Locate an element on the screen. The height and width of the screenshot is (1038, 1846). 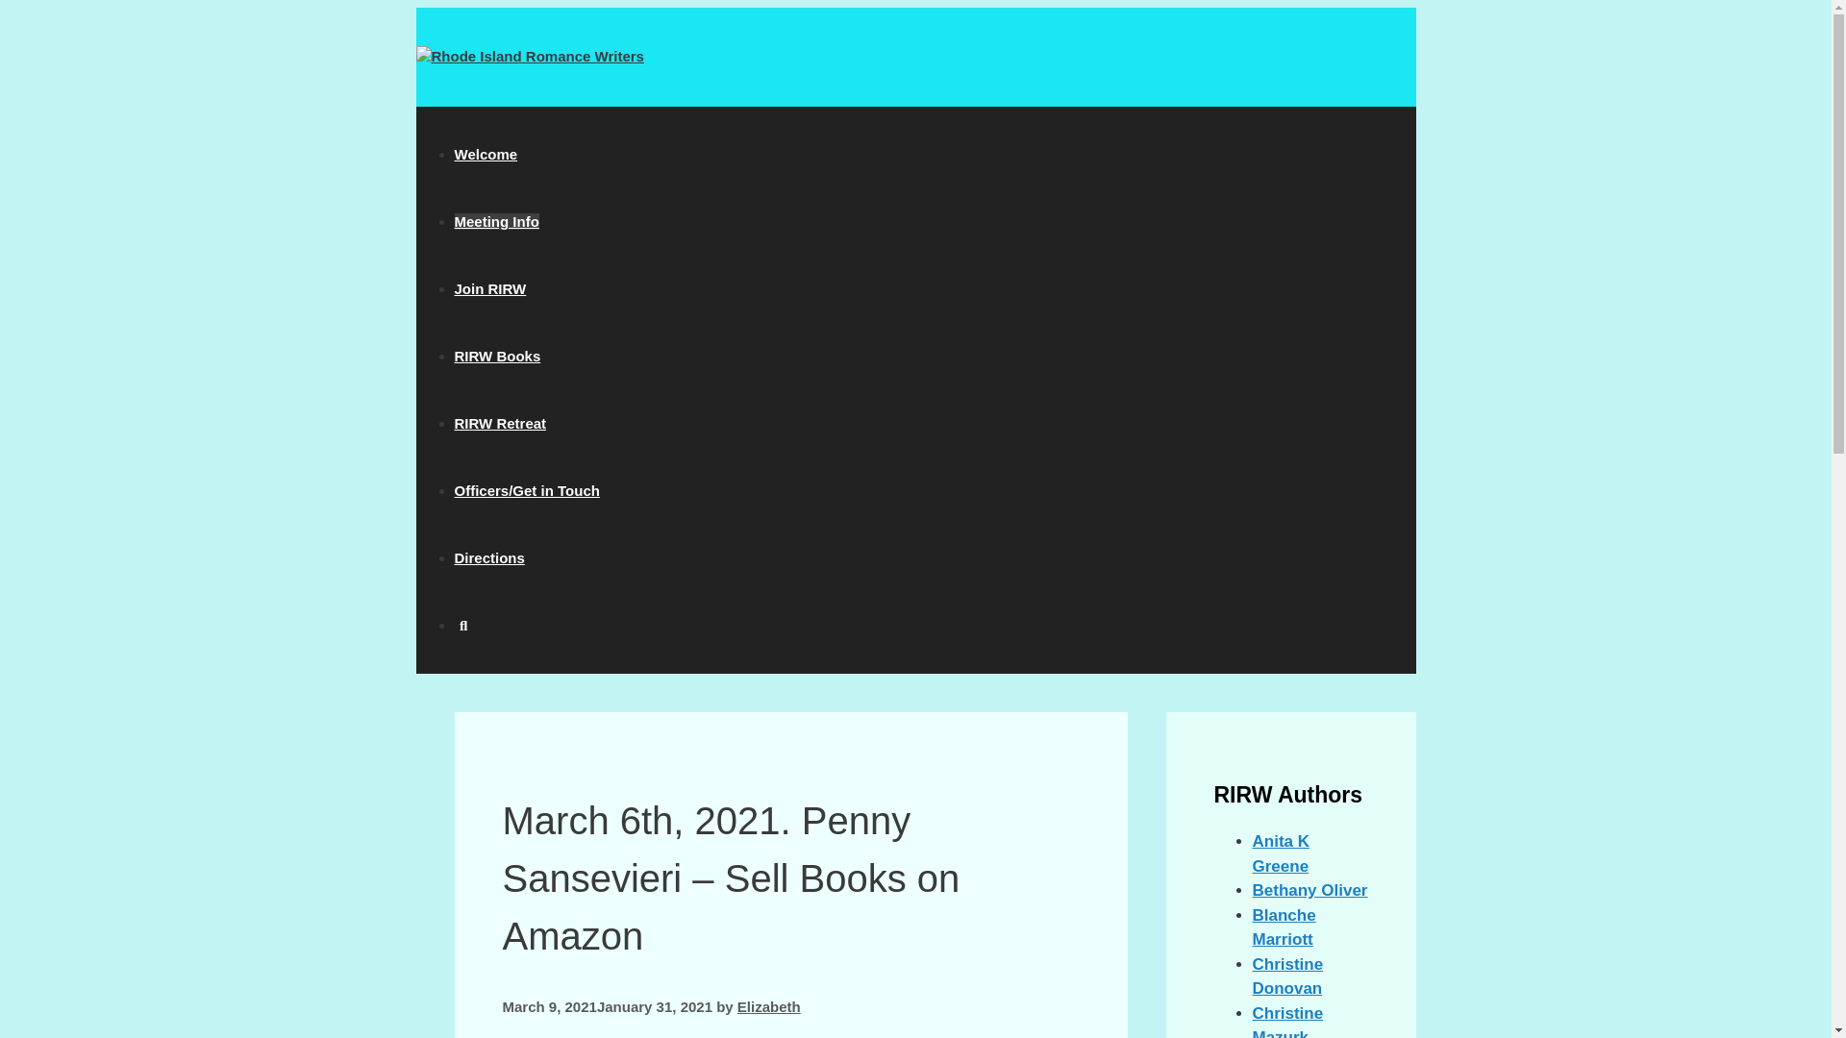
Bethany Oliver is located at coordinates (1310, 890).